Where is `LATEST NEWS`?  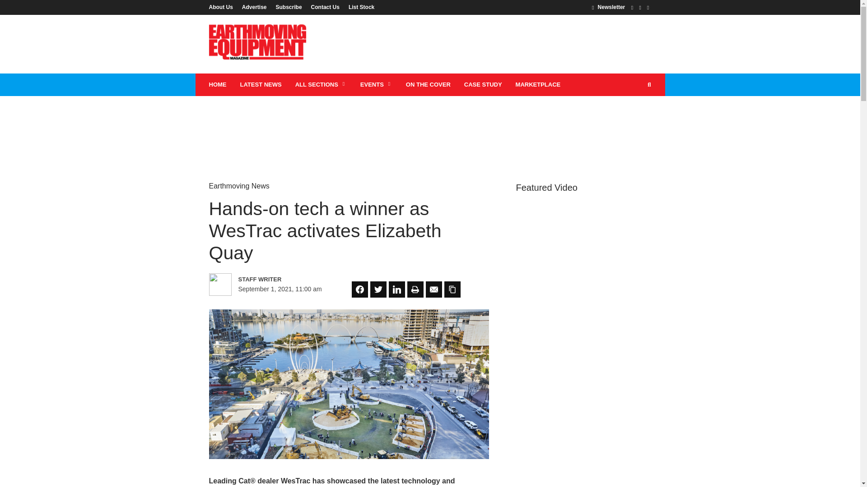
LATEST NEWS is located at coordinates (260, 85).